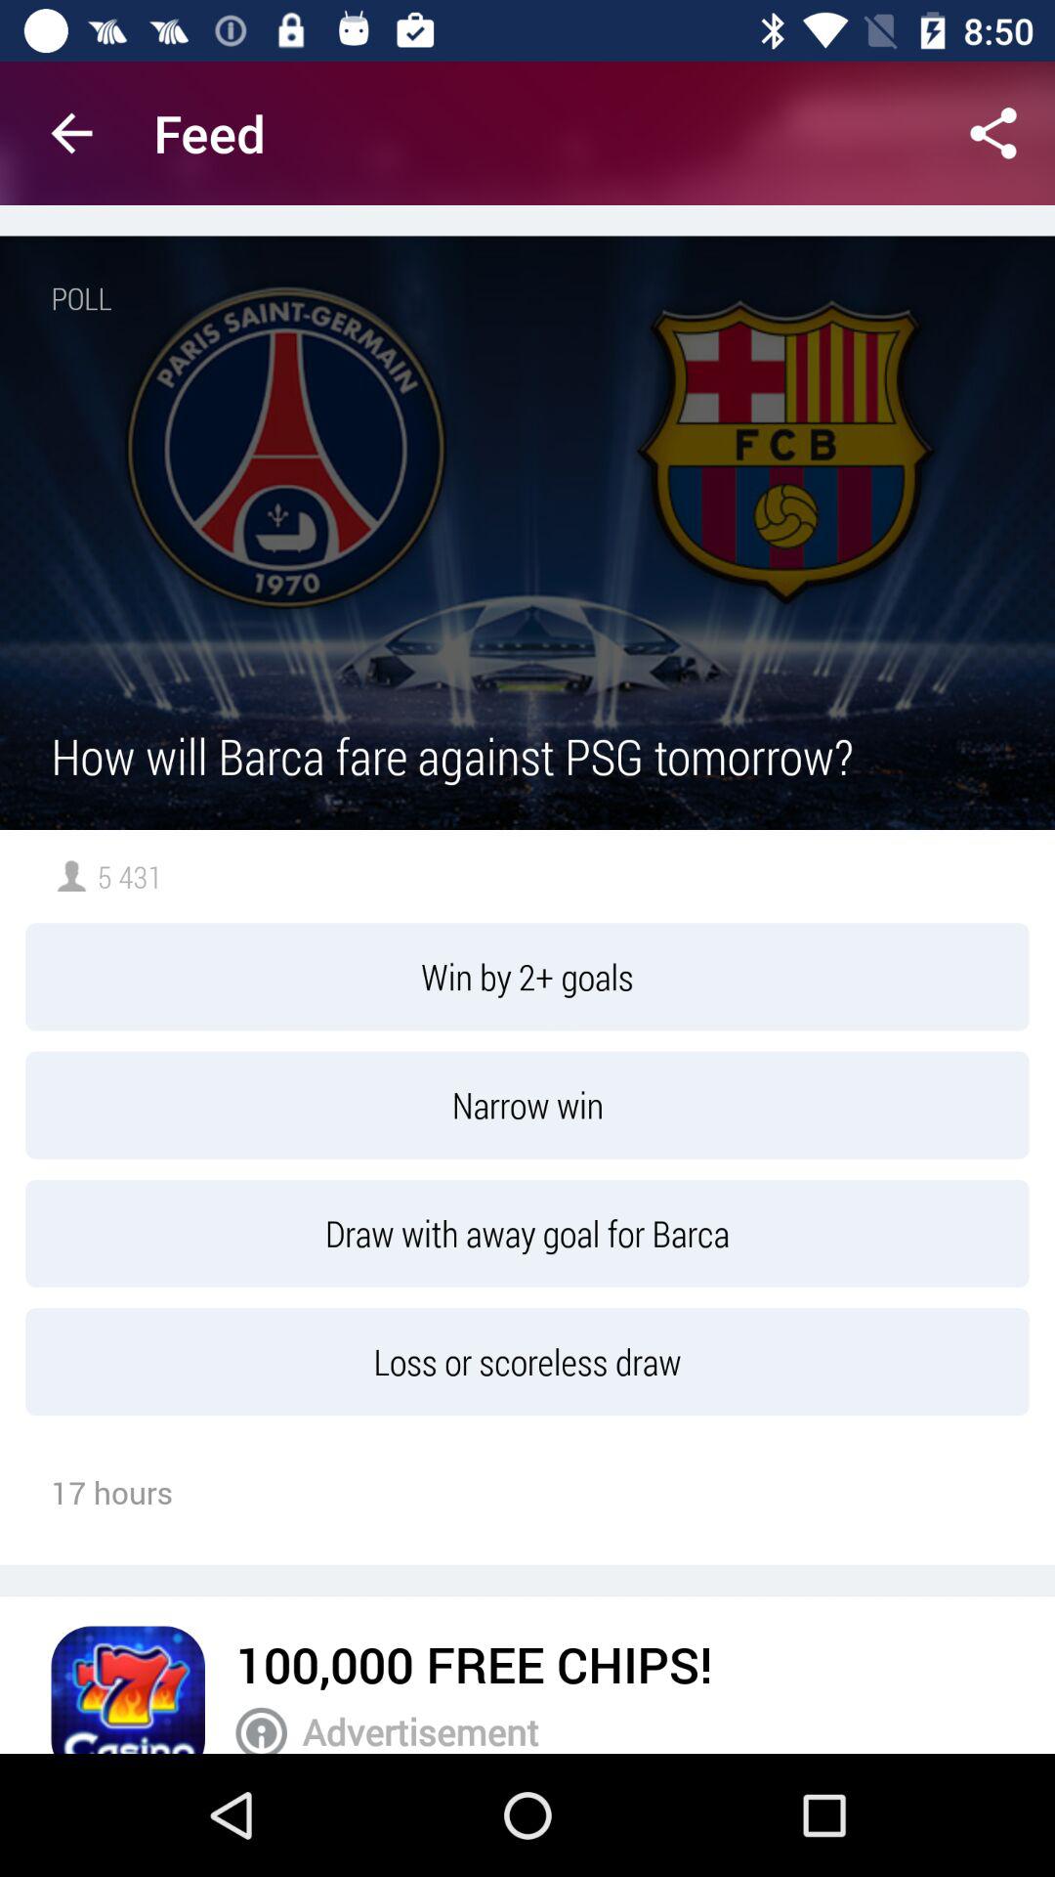  Describe the element at coordinates (71, 133) in the screenshot. I see `open the app next to the feed` at that location.